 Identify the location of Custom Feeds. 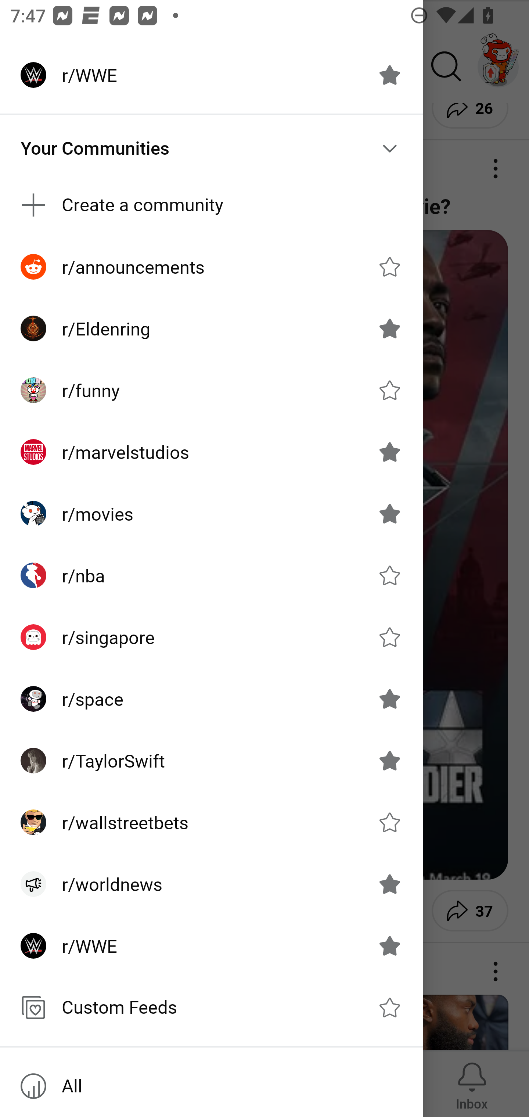
(212, 1008).